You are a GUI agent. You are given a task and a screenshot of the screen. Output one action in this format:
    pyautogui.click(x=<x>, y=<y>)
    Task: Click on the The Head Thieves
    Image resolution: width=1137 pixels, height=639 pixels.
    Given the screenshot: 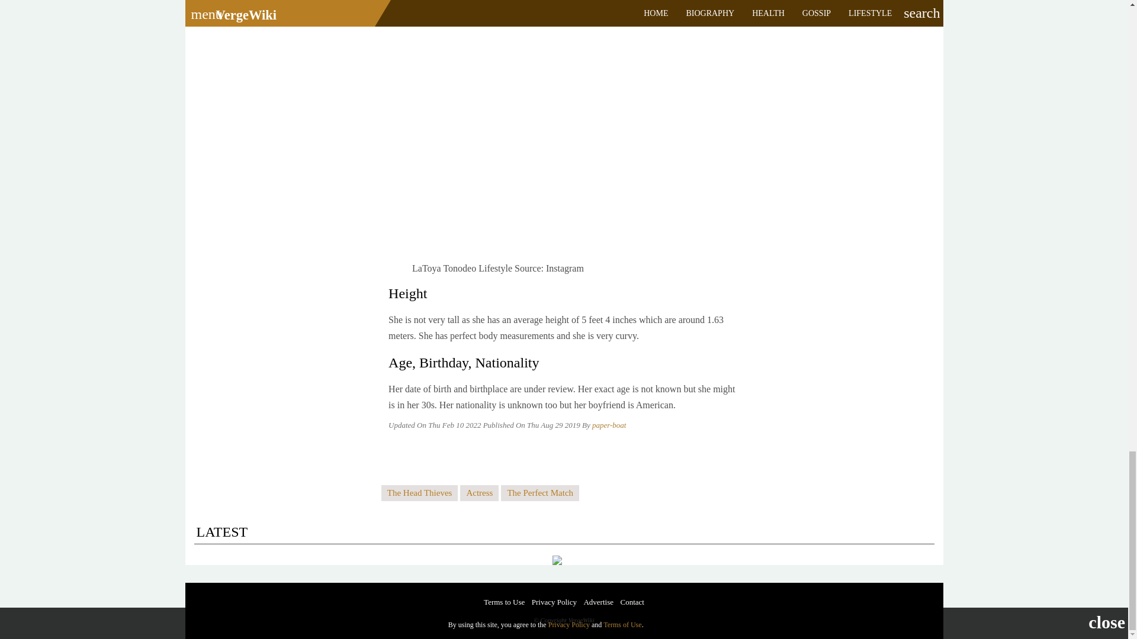 What is the action you would take?
    pyautogui.click(x=419, y=492)
    